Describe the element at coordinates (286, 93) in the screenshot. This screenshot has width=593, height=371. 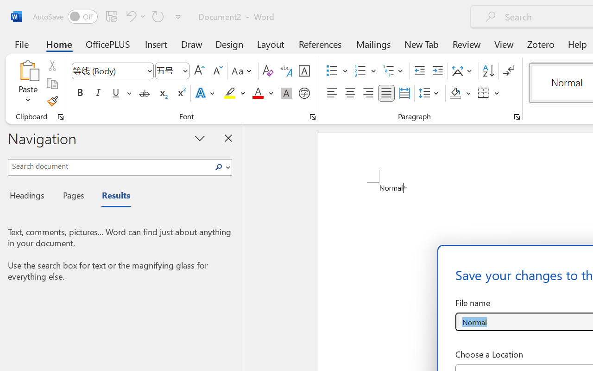
I see `Character Shading` at that location.